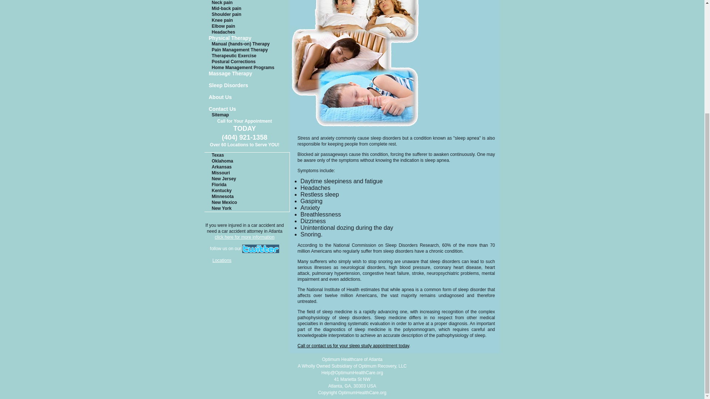  Describe the element at coordinates (247, 86) in the screenshot. I see `Sleep Disorders` at that location.